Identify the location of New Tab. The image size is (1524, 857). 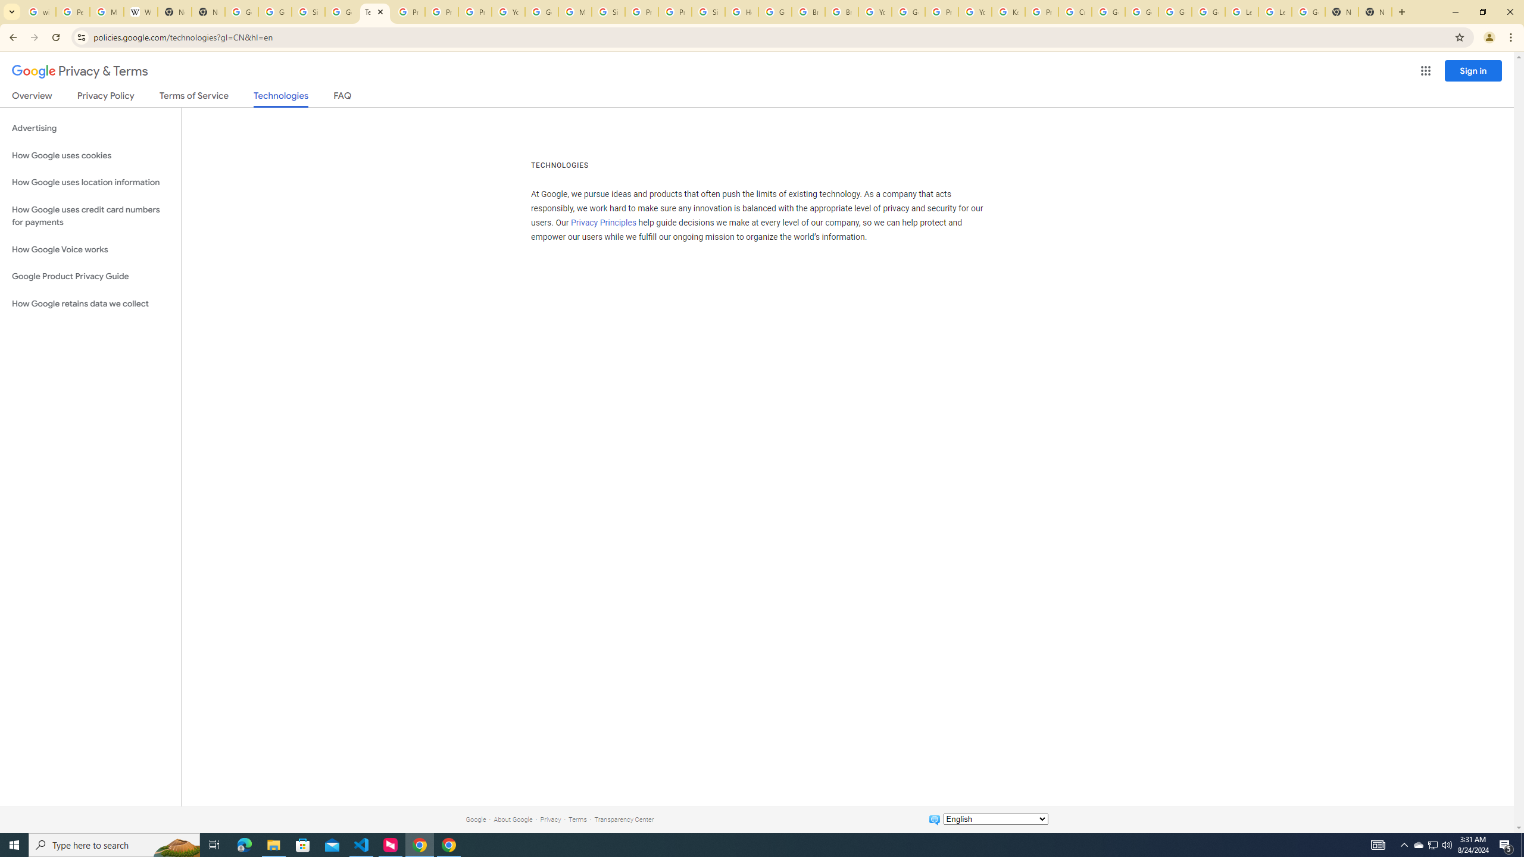
(1342, 12).